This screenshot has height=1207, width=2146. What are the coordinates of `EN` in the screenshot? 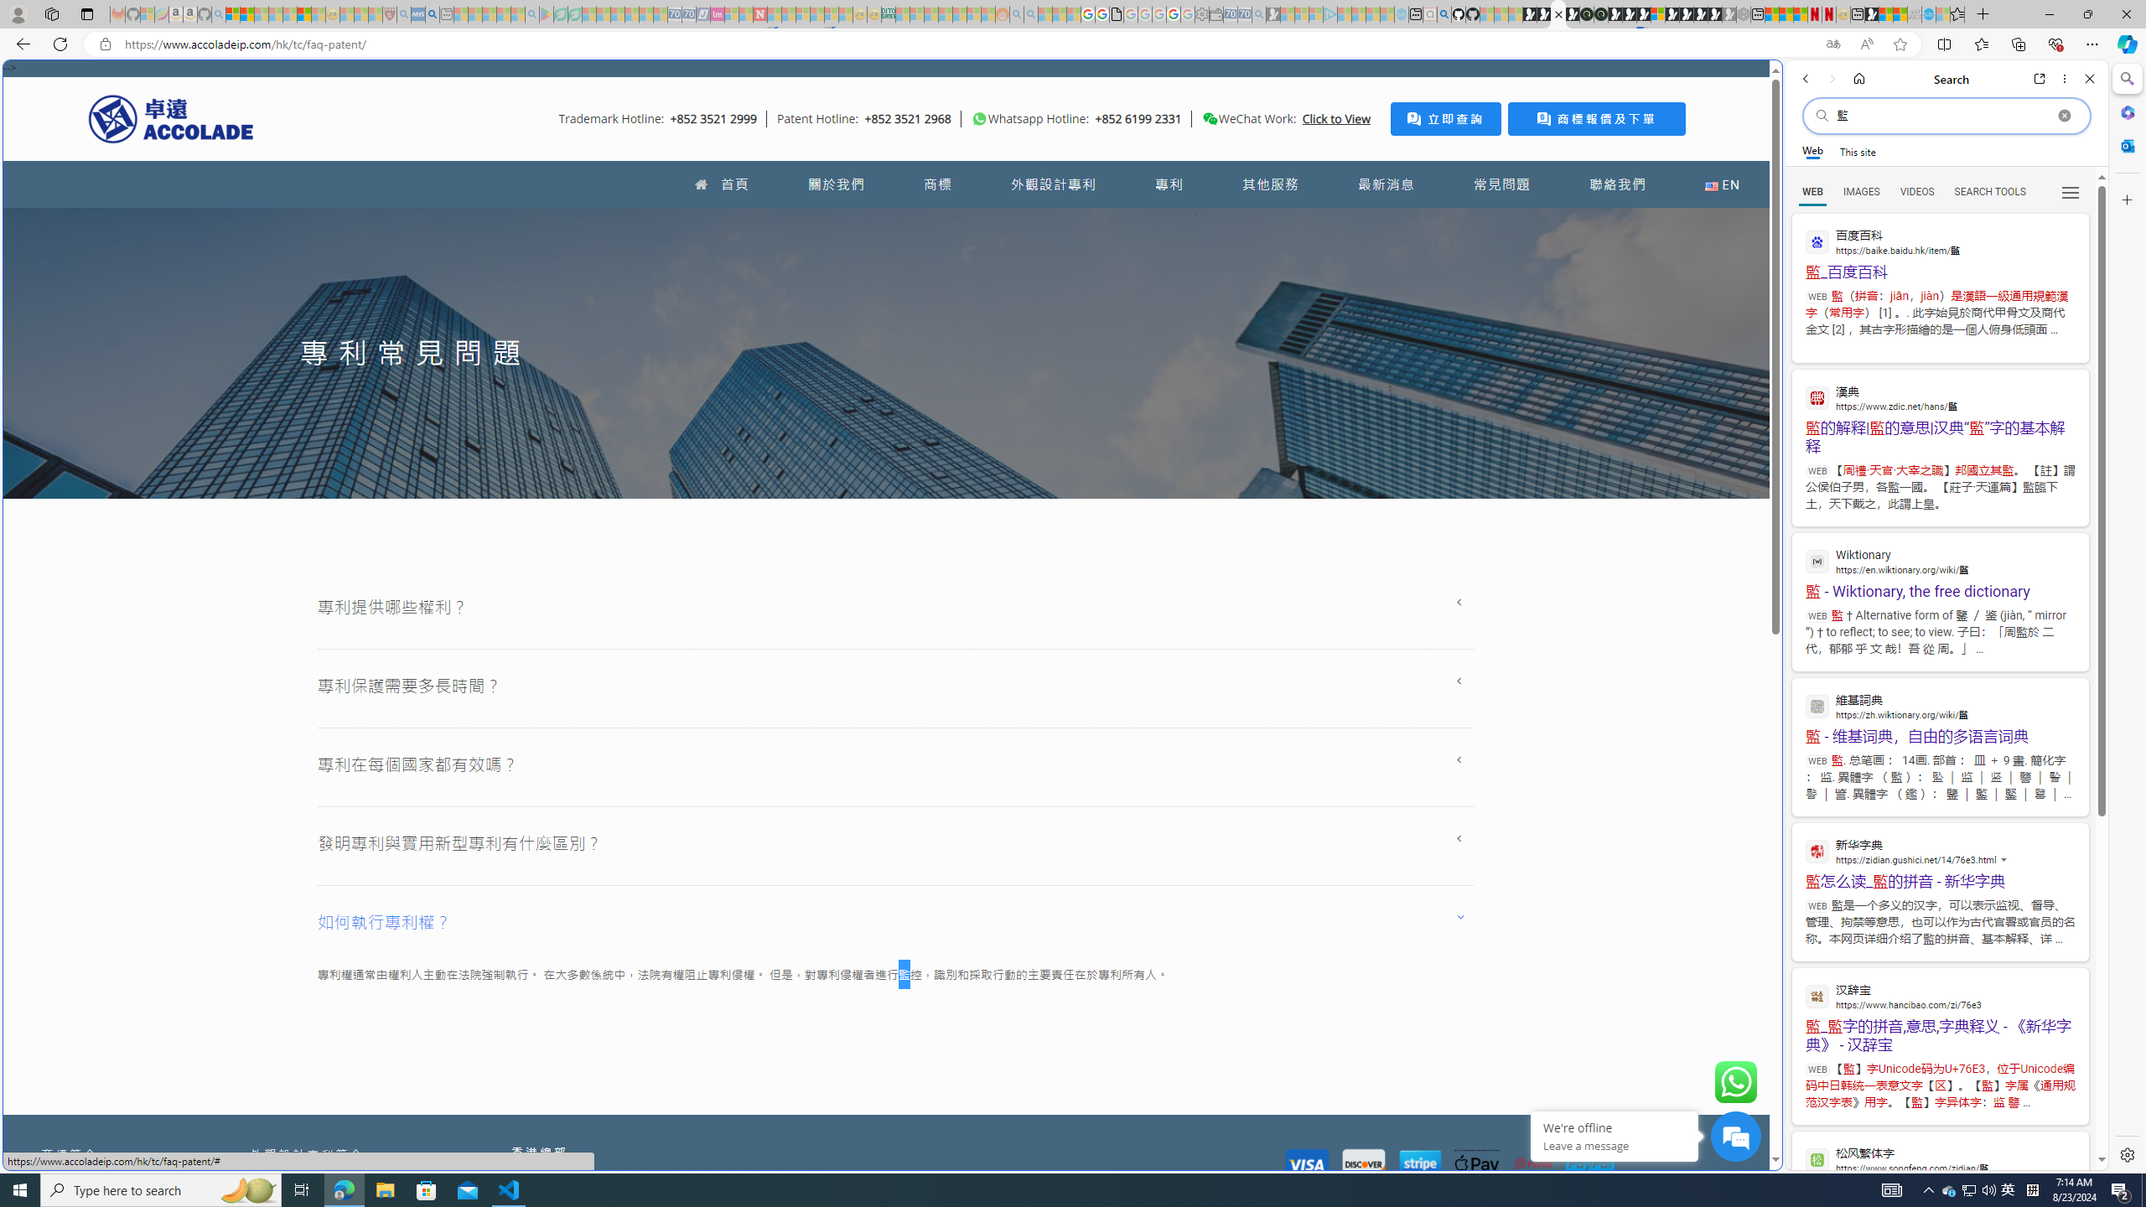 It's located at (1722, 184).